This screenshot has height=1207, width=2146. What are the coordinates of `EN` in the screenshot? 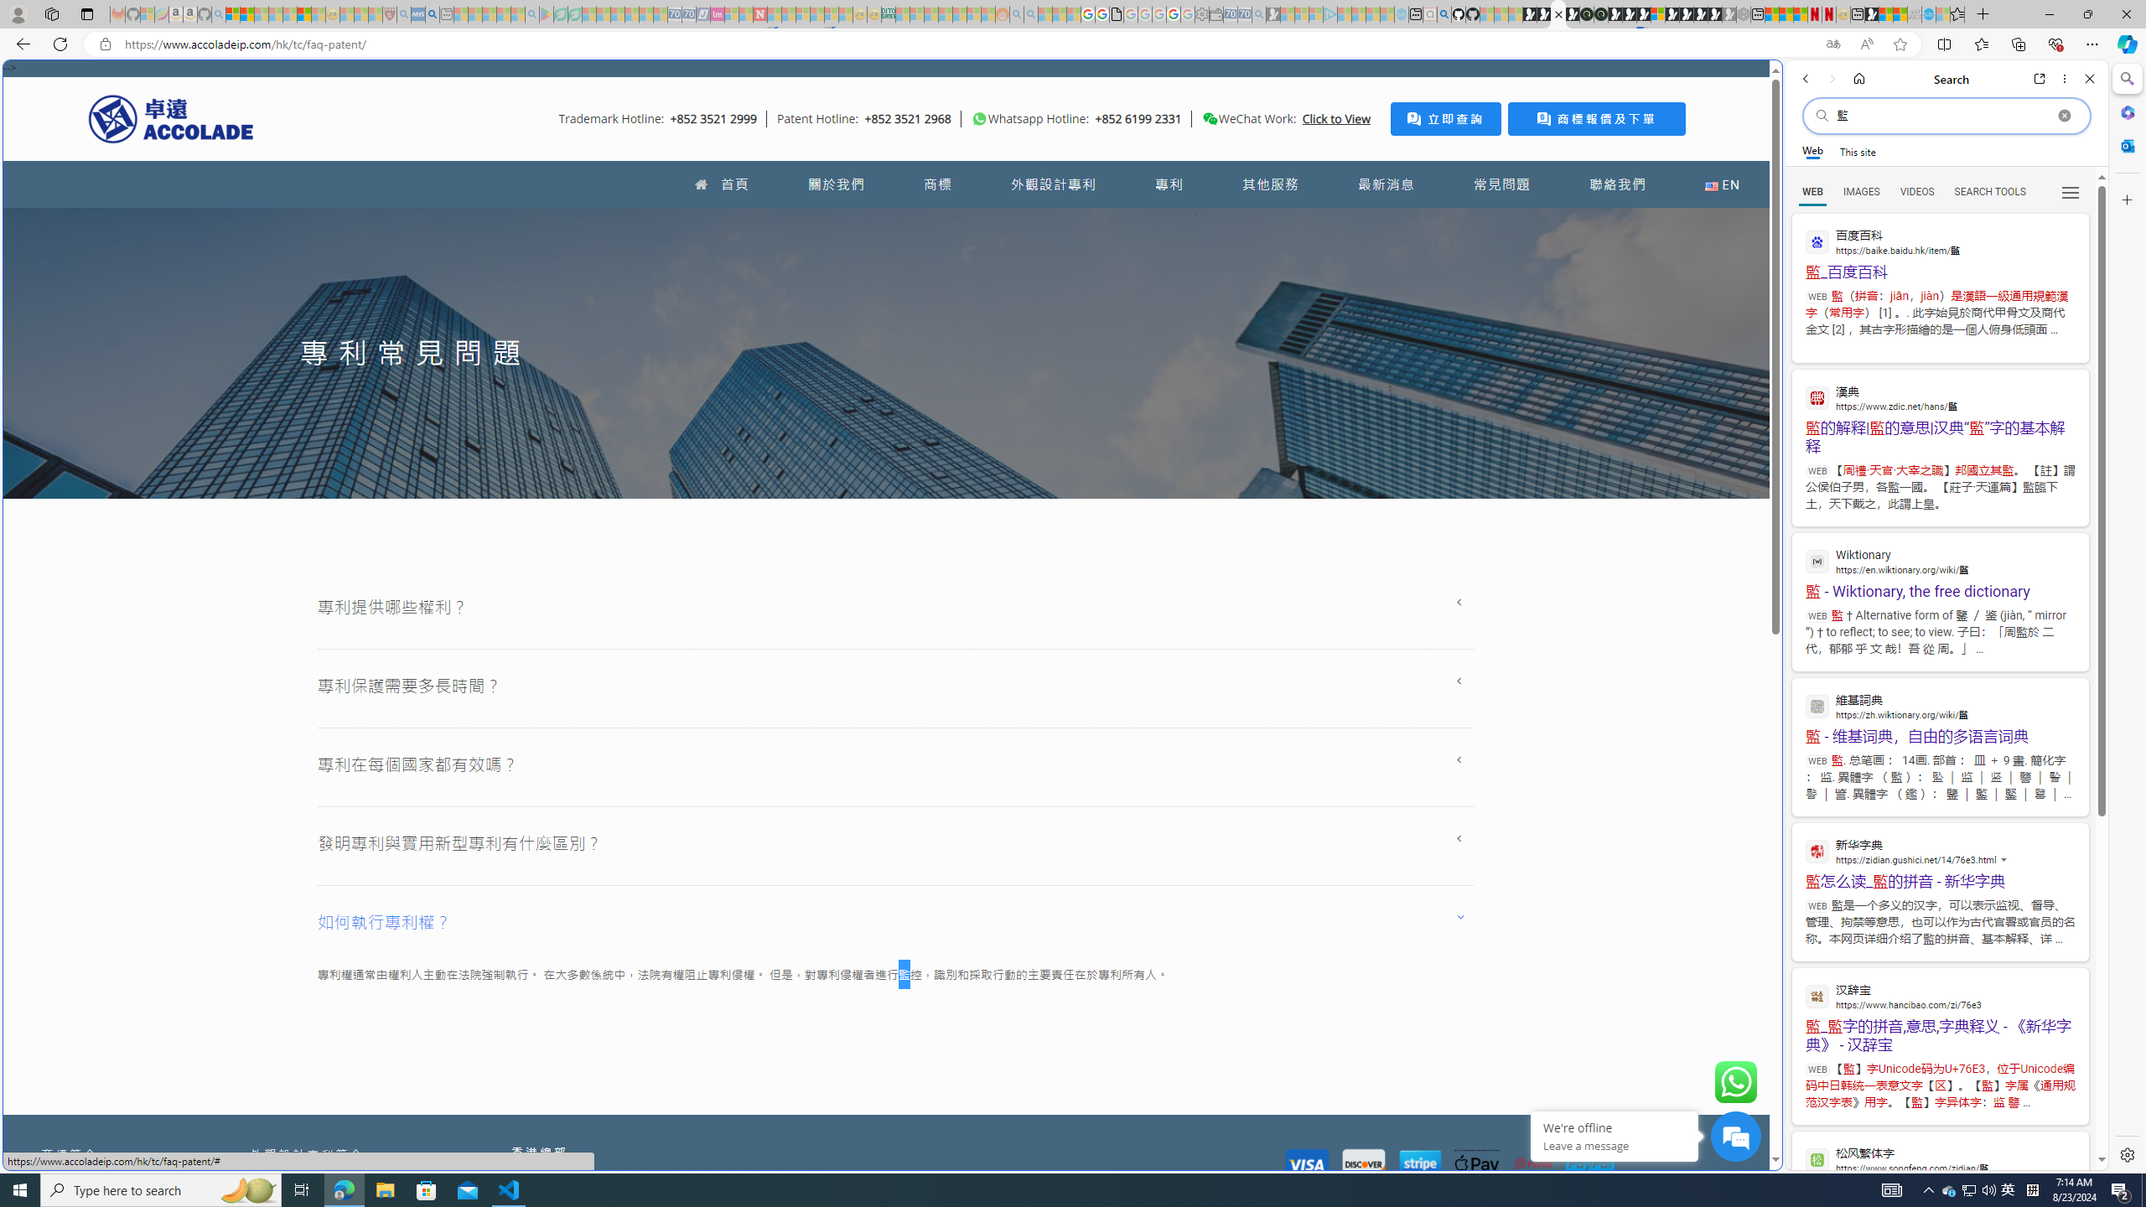 It's located at (1722, 184).